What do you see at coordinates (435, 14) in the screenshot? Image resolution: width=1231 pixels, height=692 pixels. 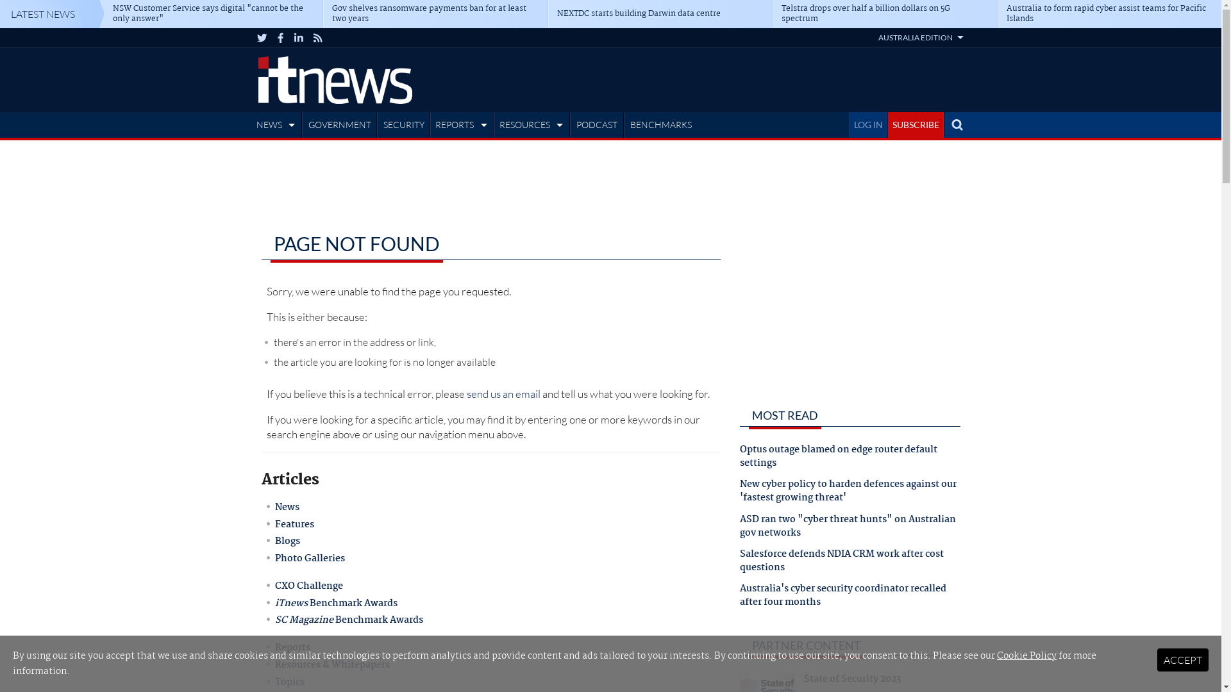 I see `Gov shelves ransomware payments ban for at least two years` at bounding box center [435, 14].